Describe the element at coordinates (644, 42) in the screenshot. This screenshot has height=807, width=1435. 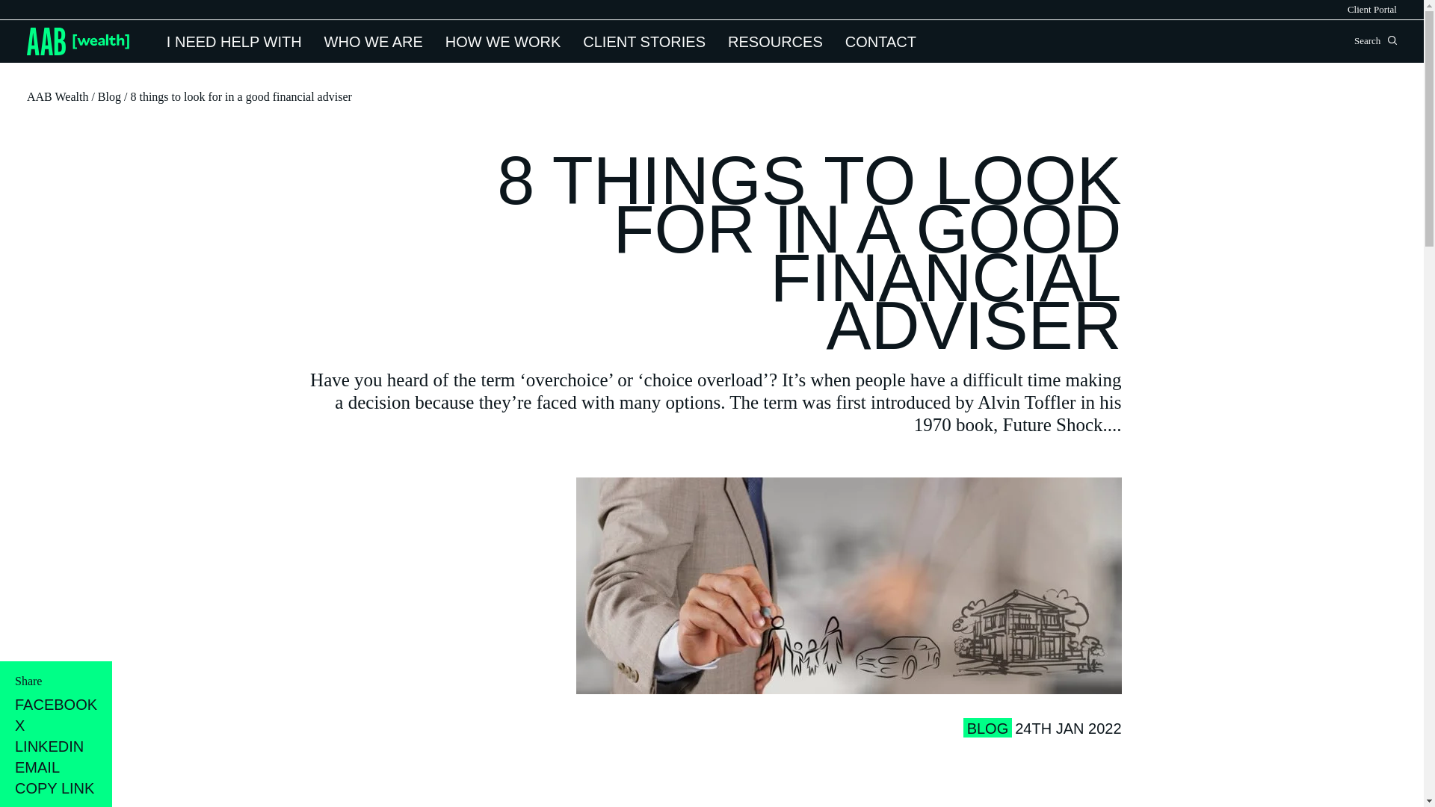
I see `CLIENT STORIES` at that location.